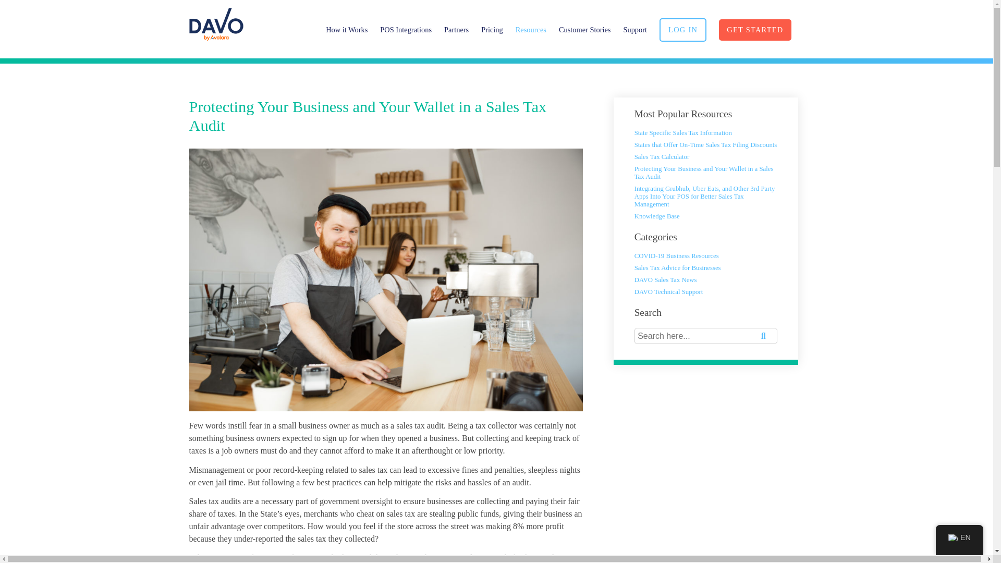 This screenshot has height=563, width=1001. I want to click on GET STARTED, so click(754, 30).